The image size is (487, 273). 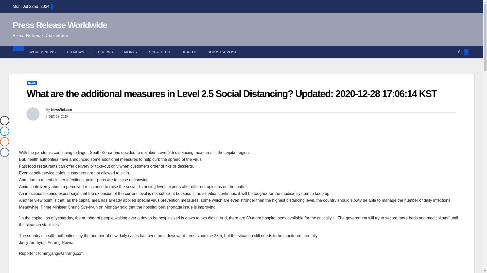 What do you see at coordinates (61, 109) in the screenshot?
I see `NewsRelease` at bounding box center [61, 109].